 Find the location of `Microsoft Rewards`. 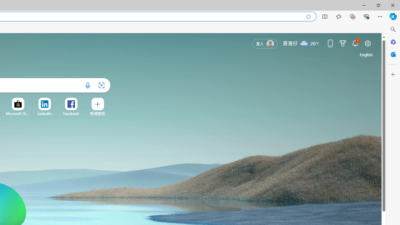

Microsoft Rewards is located at coordinates (342, 43).